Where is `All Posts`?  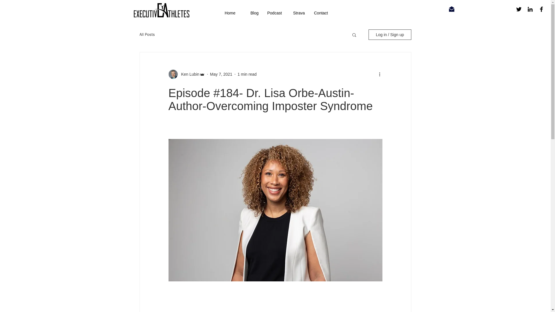 All Posts is located at coordinates (147, 35).